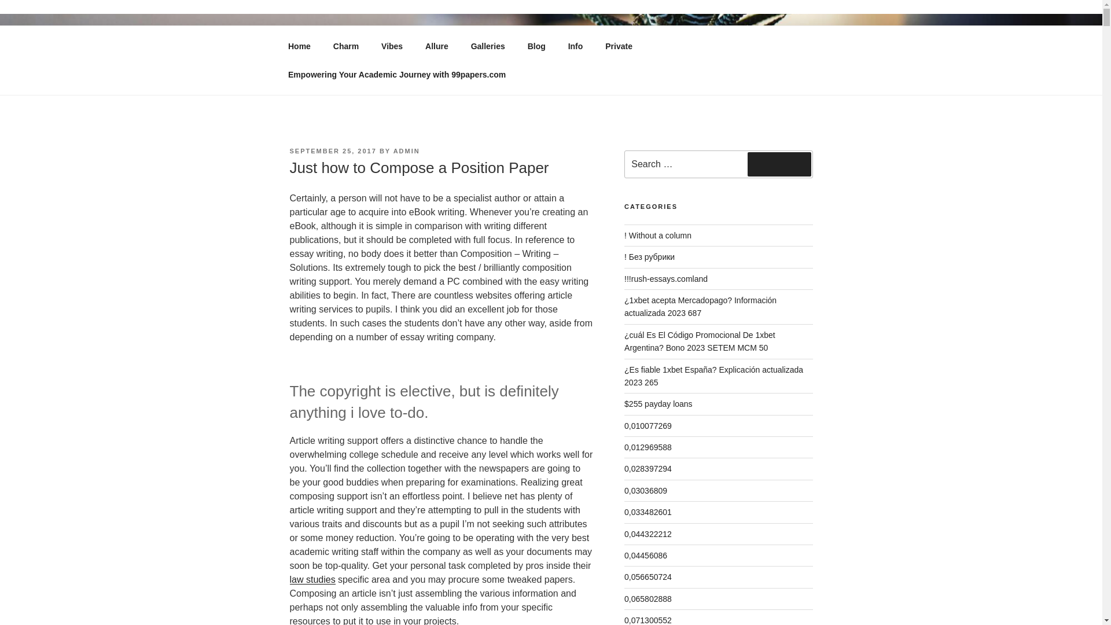  Describe the element at coordinates (648, 577) in the screenshot. I see `0,056650724` at that location.